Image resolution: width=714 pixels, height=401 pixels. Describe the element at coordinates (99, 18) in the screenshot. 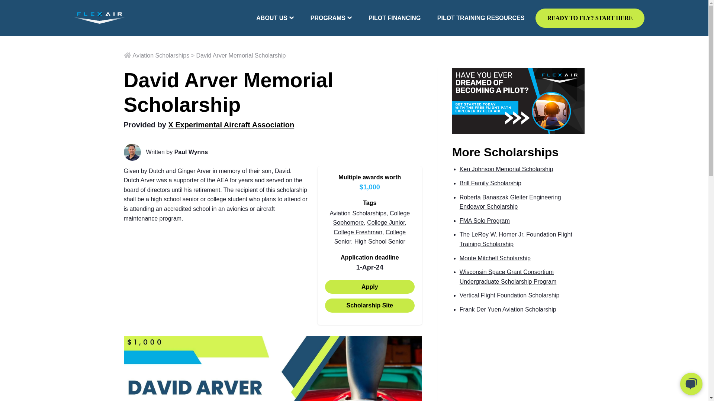

I see `FlexAir` at that location.